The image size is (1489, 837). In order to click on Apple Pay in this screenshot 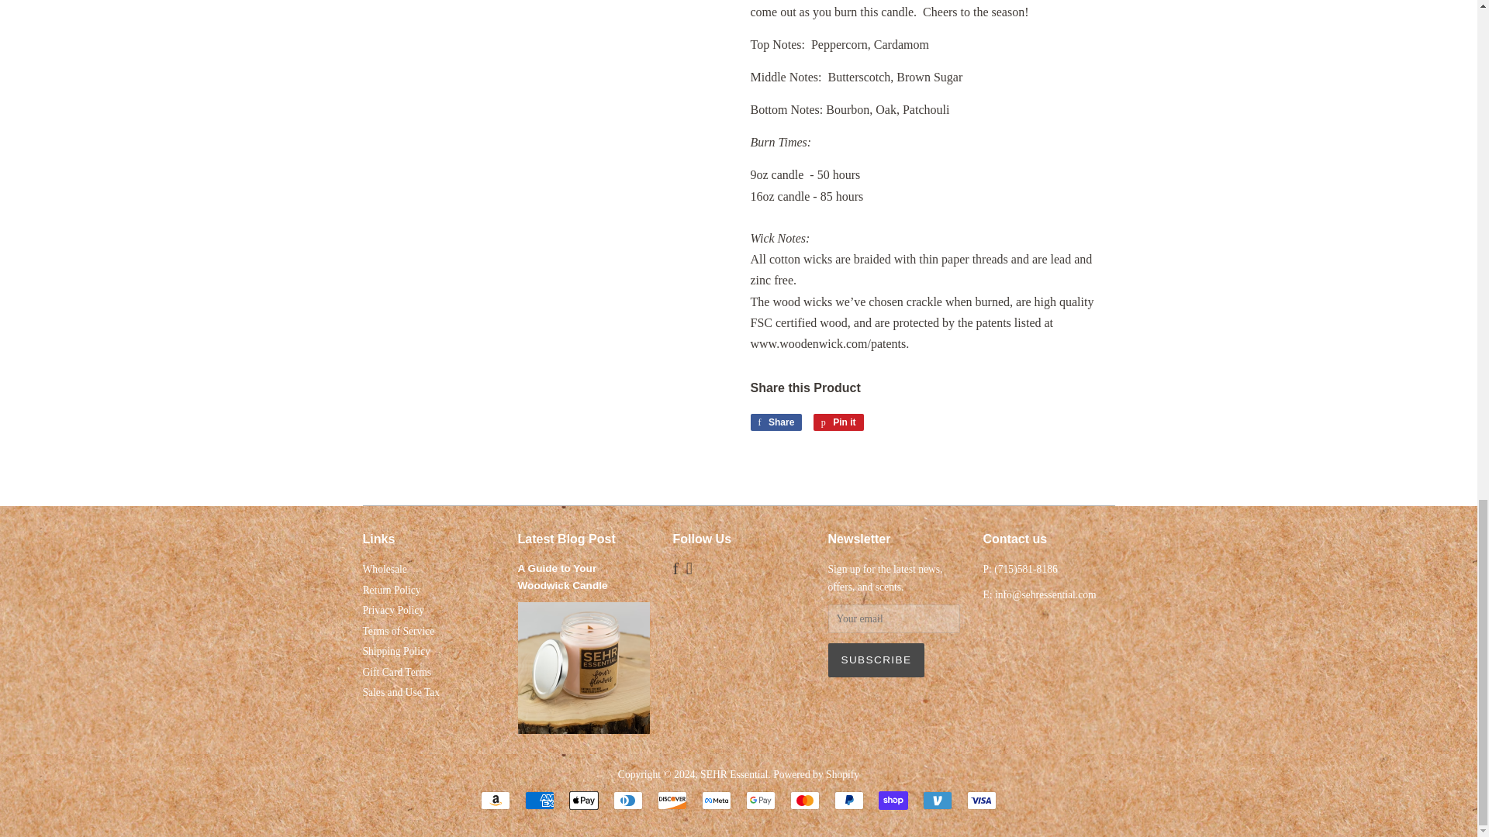, I will do `click(893, 800)`.